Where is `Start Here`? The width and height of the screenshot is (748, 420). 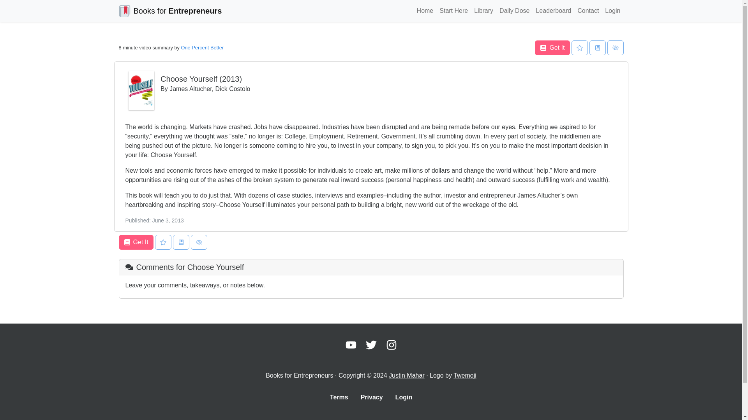
Start Here is located at coordinates (453, 10).